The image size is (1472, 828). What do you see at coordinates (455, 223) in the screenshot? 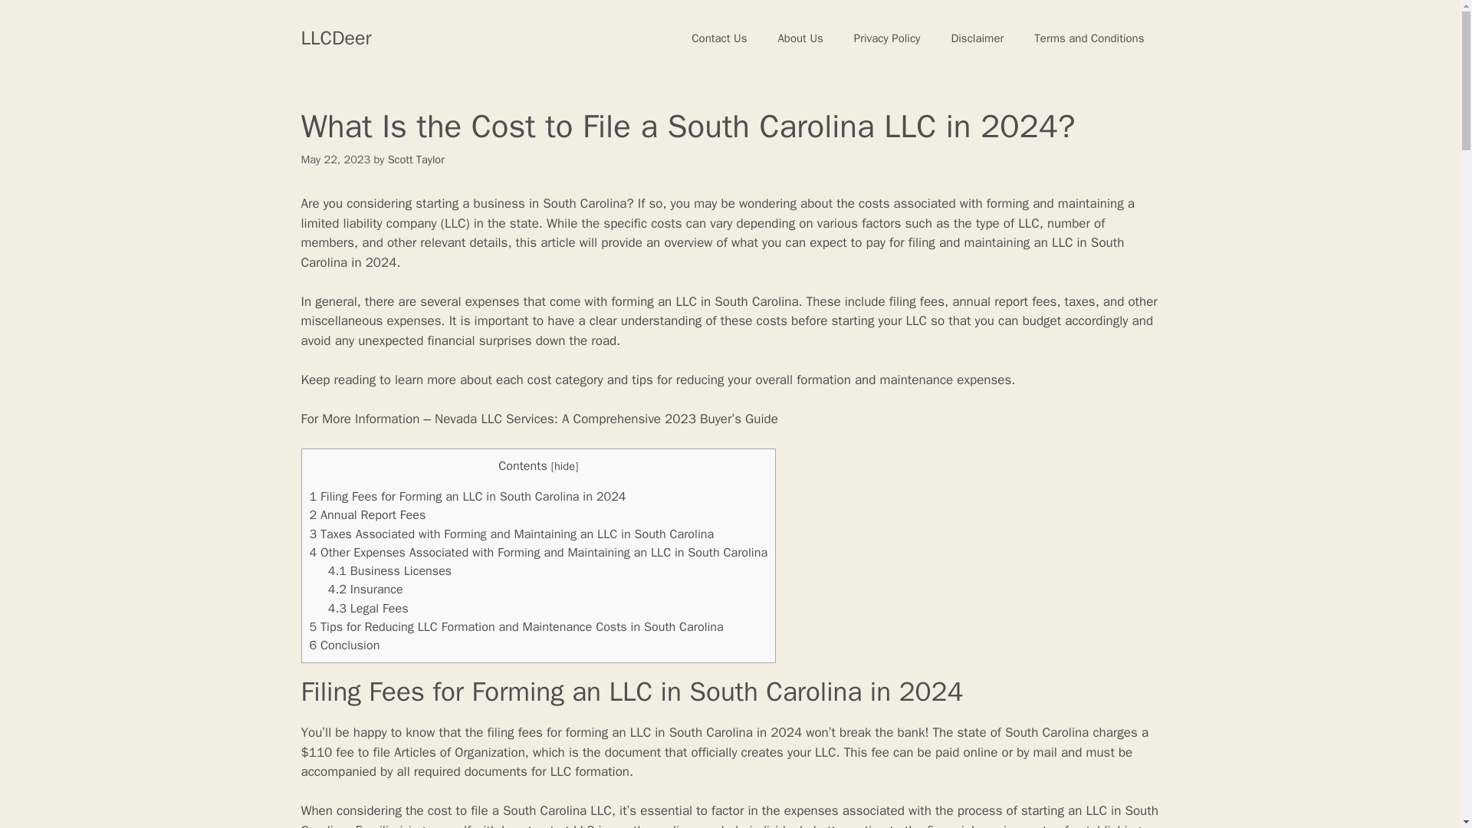
I see `LLC` at bounding box center [455, 223].